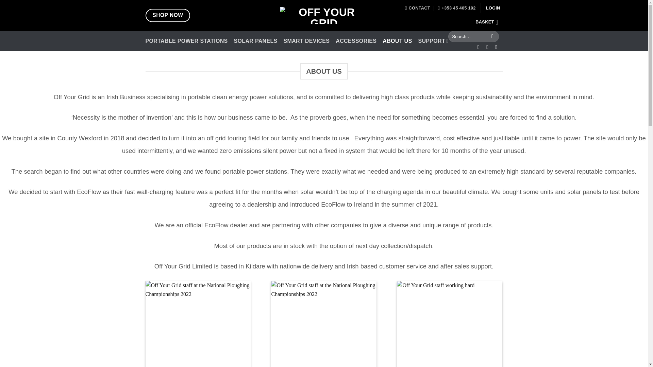  What do you see at coordinates (397, 41) in the screenshot?
I see `ABOUT US` at bounding box center [397, 41].